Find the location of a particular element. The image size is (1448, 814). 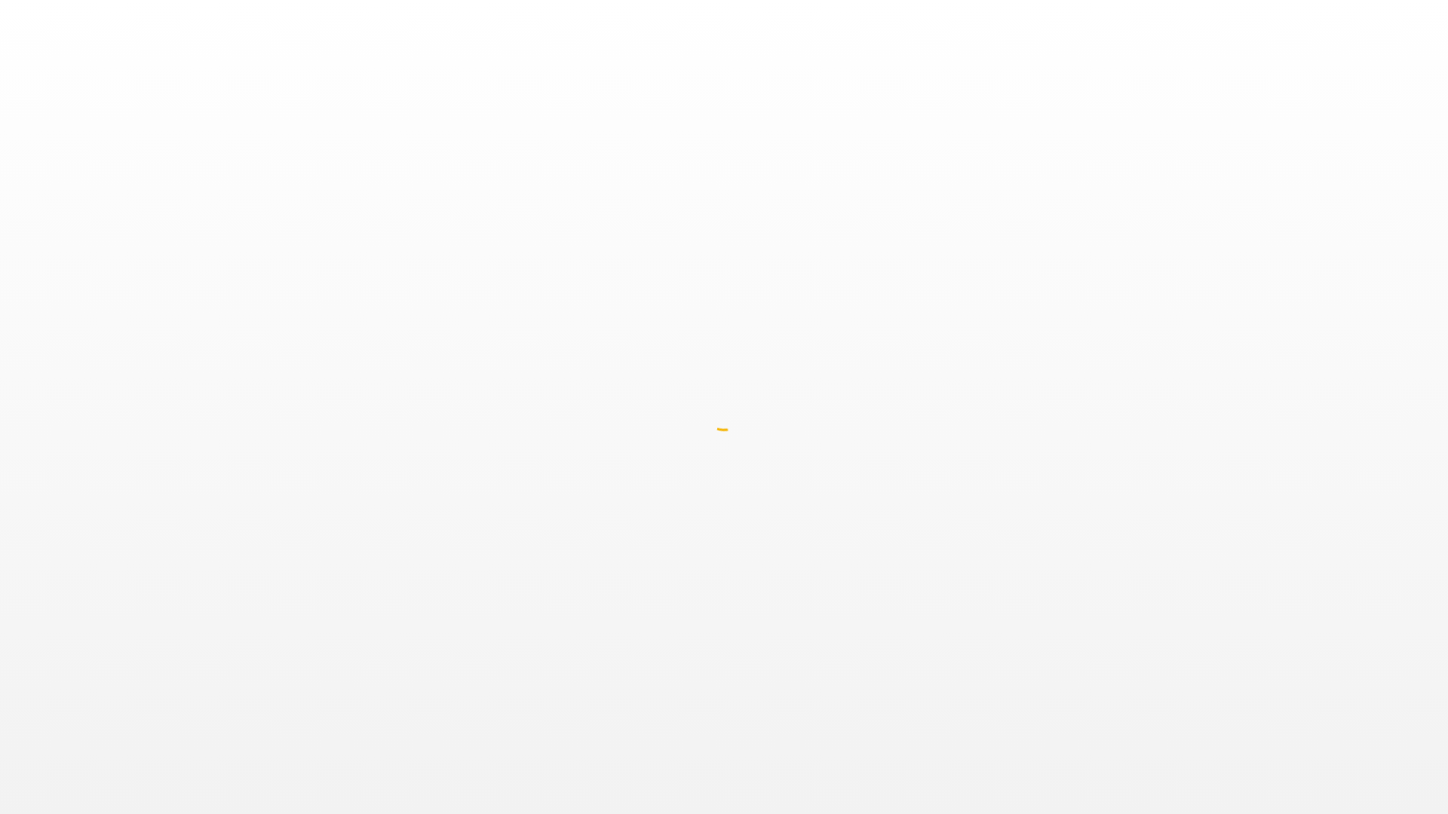

Sessions d'informations is located at coordinates (791, 496).